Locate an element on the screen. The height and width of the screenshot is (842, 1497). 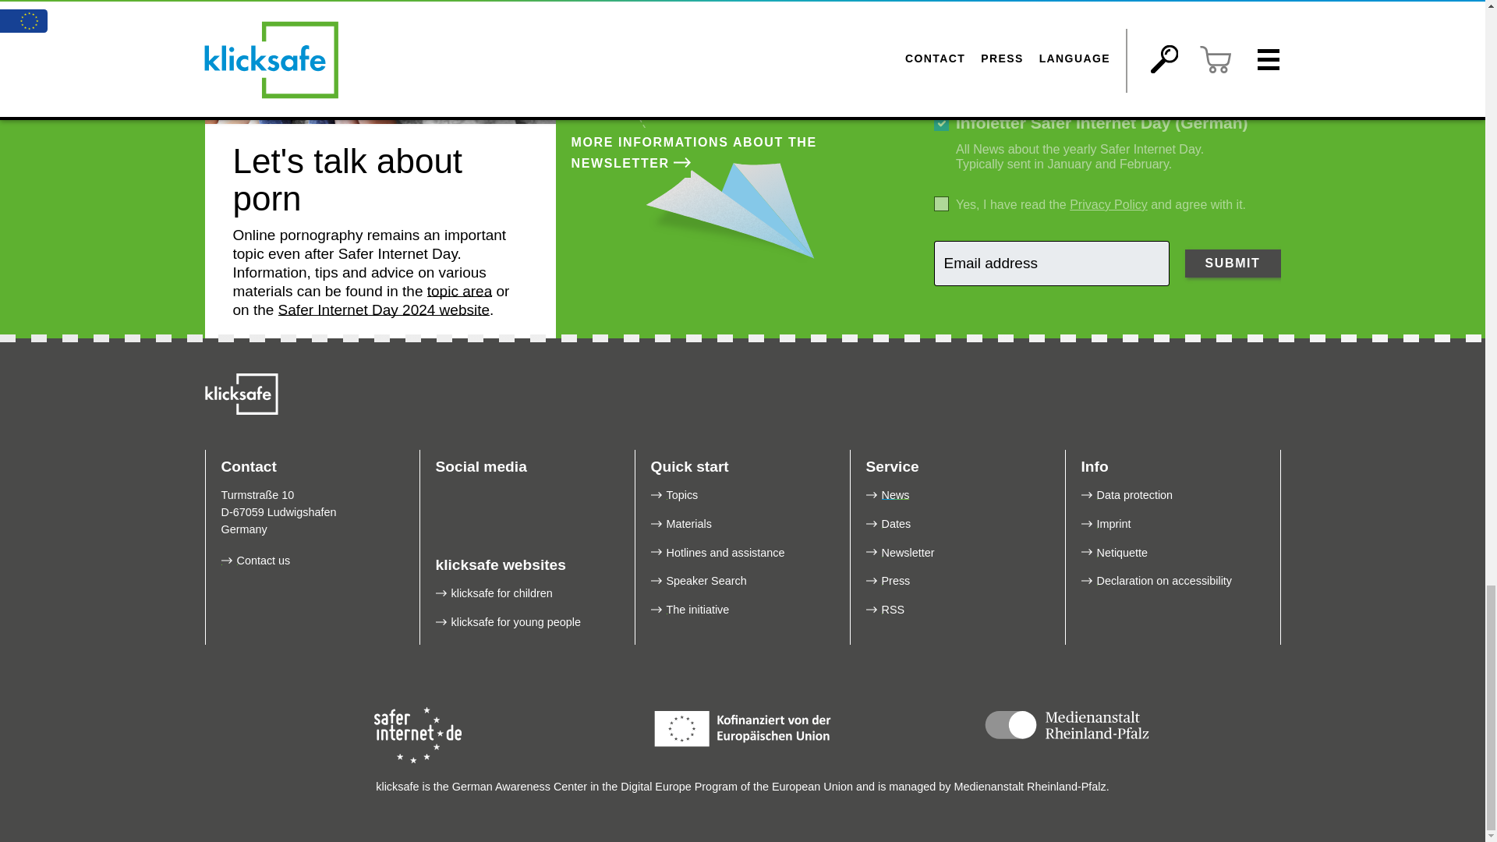
Let's talk about porn is located at coordinates (379, 62).